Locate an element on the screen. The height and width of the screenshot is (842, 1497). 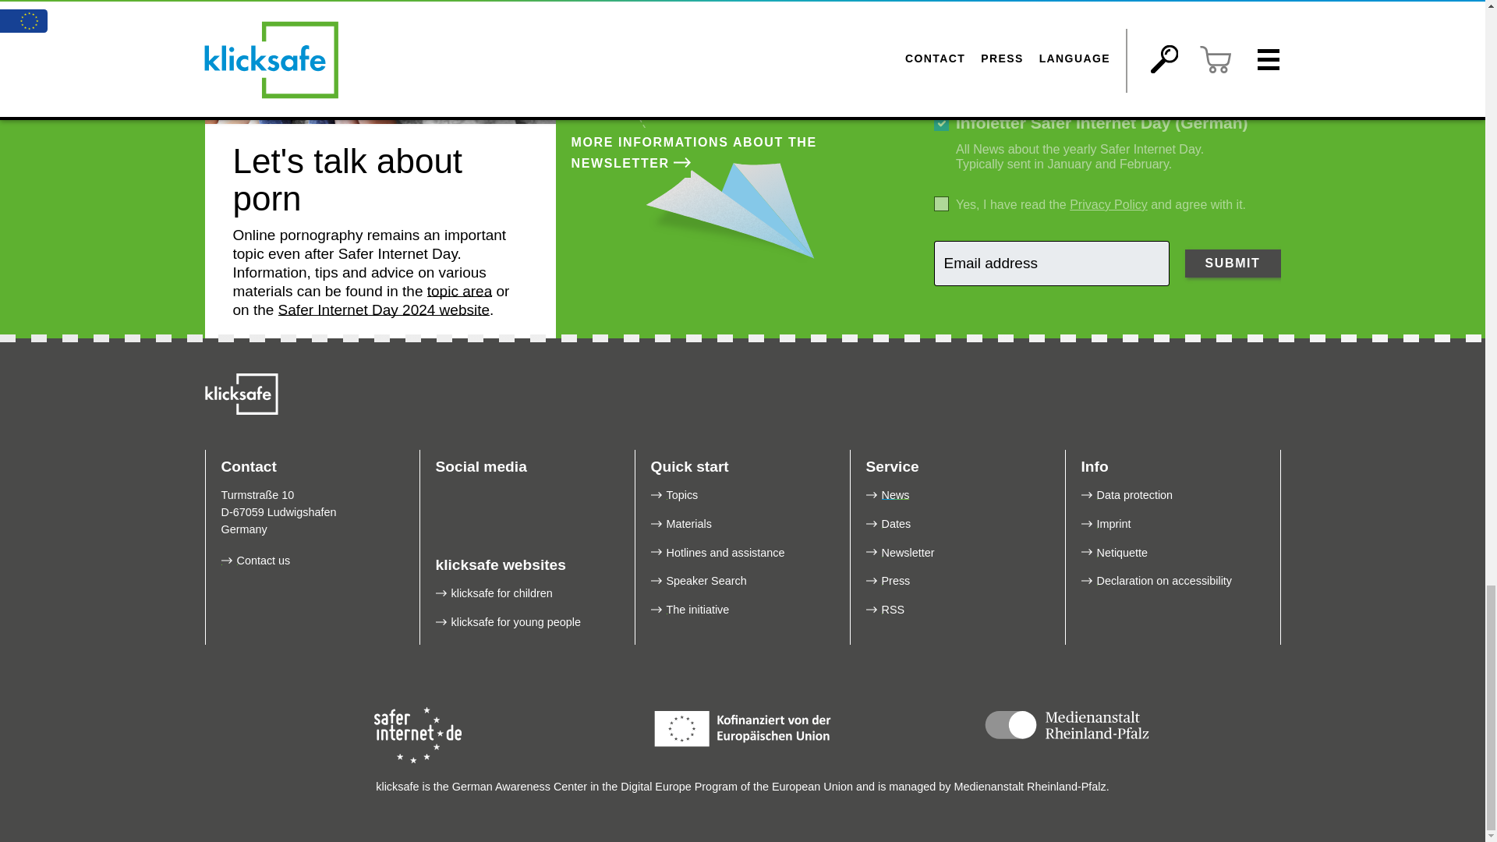
Let's talk about porn is located at coordinates (379, 62).